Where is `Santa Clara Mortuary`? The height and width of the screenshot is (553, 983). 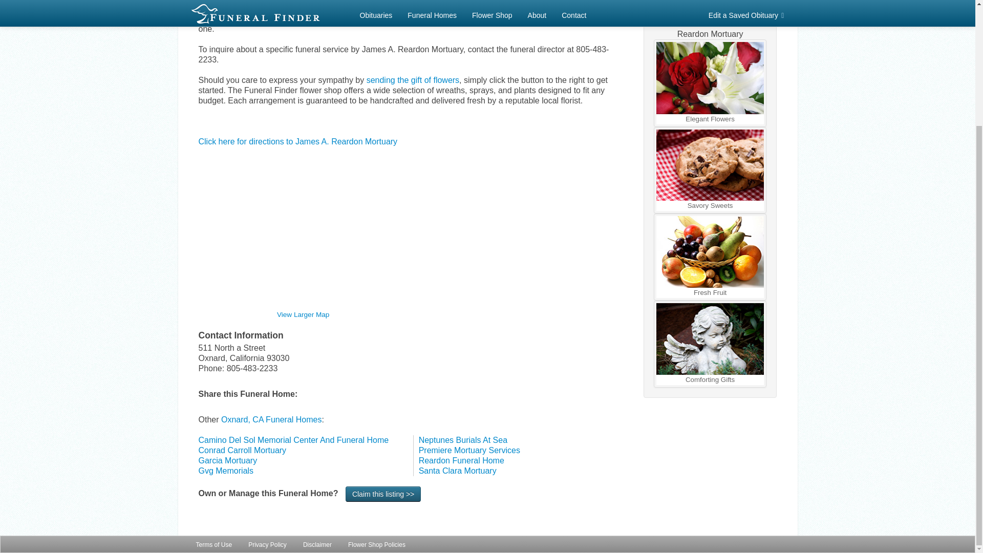 Santa Clara Mortuary is located at coordinates (457, 471).